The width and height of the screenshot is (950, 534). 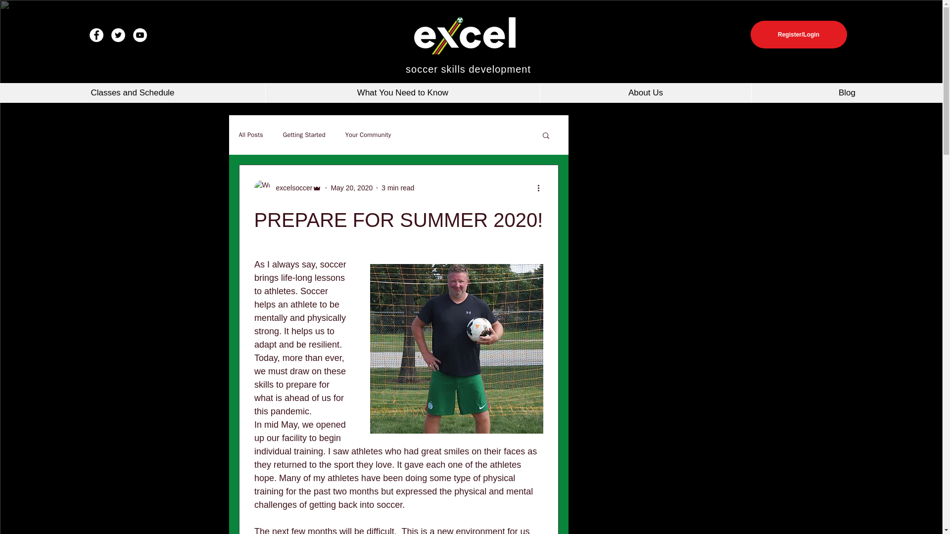 I want to click on excelsoccer, so click(x=291, y=188).